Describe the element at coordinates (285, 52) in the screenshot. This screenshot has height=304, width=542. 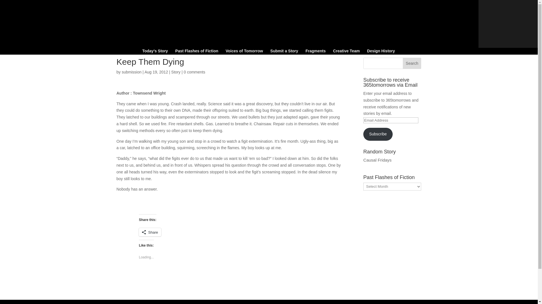
I see `Submit a Story` at that location.